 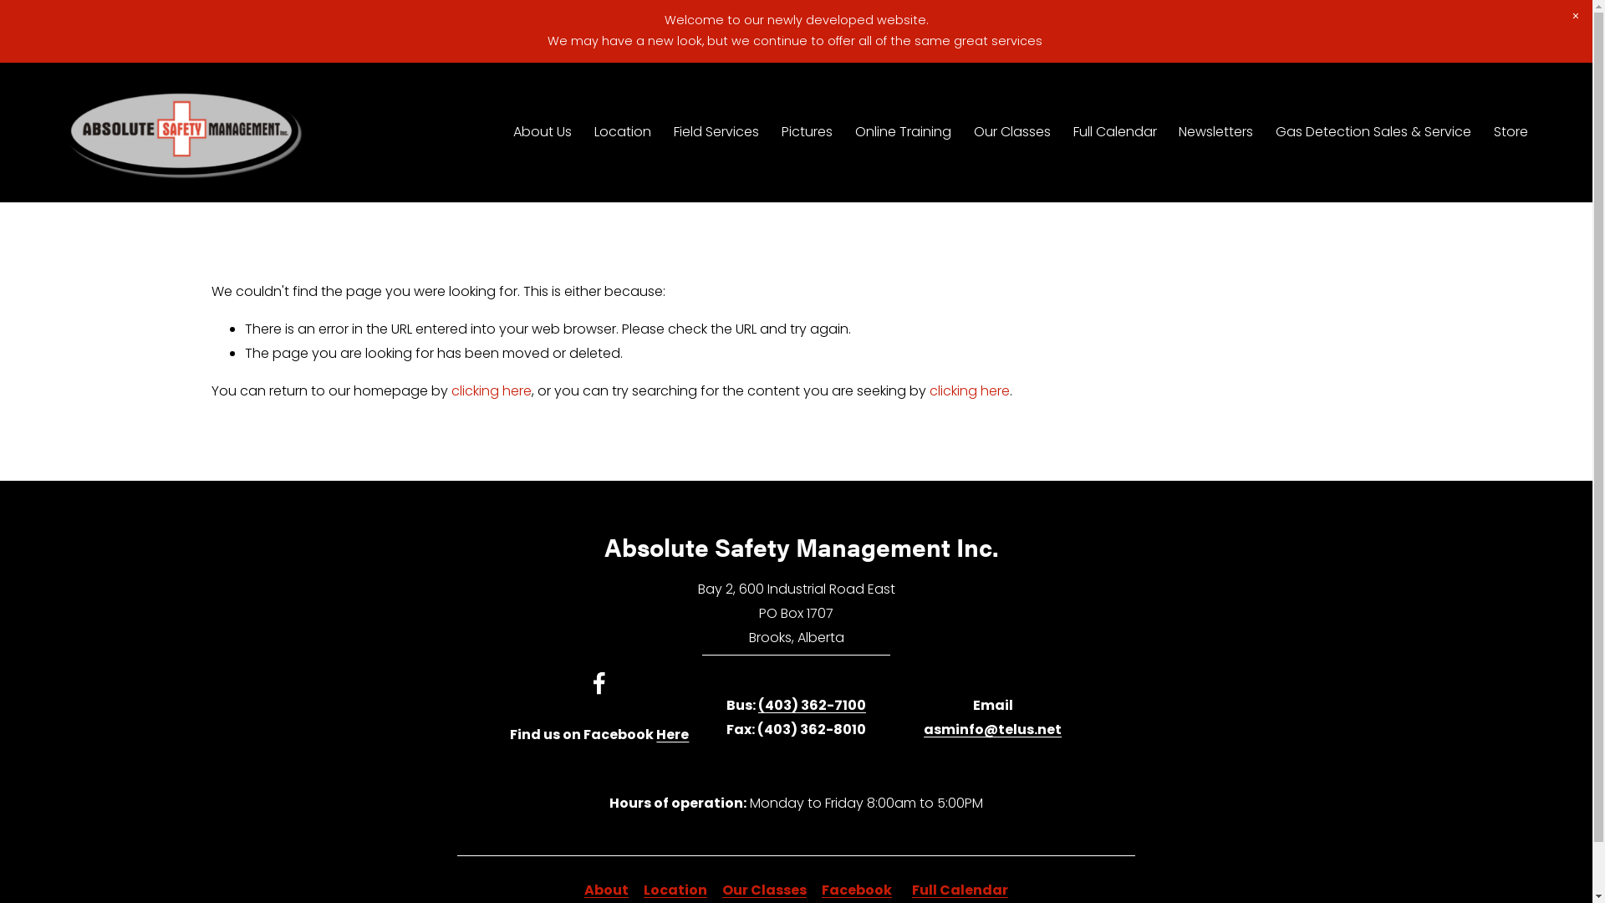 What do you see at coordinates (492, 391) in the screenshot?
I see `clicking here` at bounding box center [492, 391].